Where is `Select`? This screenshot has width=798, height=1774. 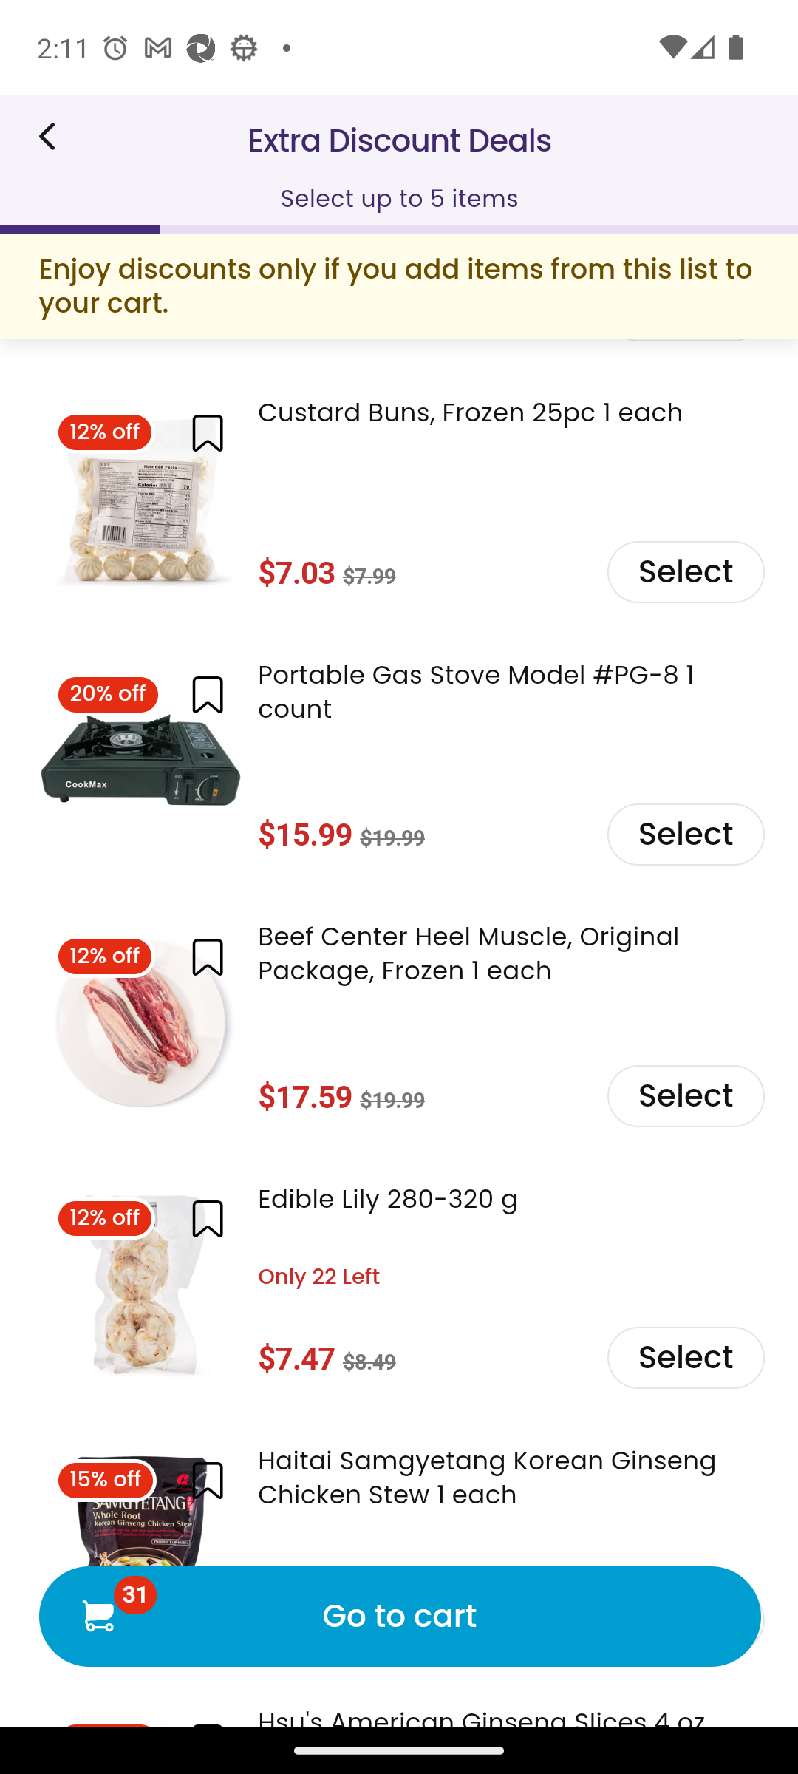
Select is located at coordinates (684, 1359).